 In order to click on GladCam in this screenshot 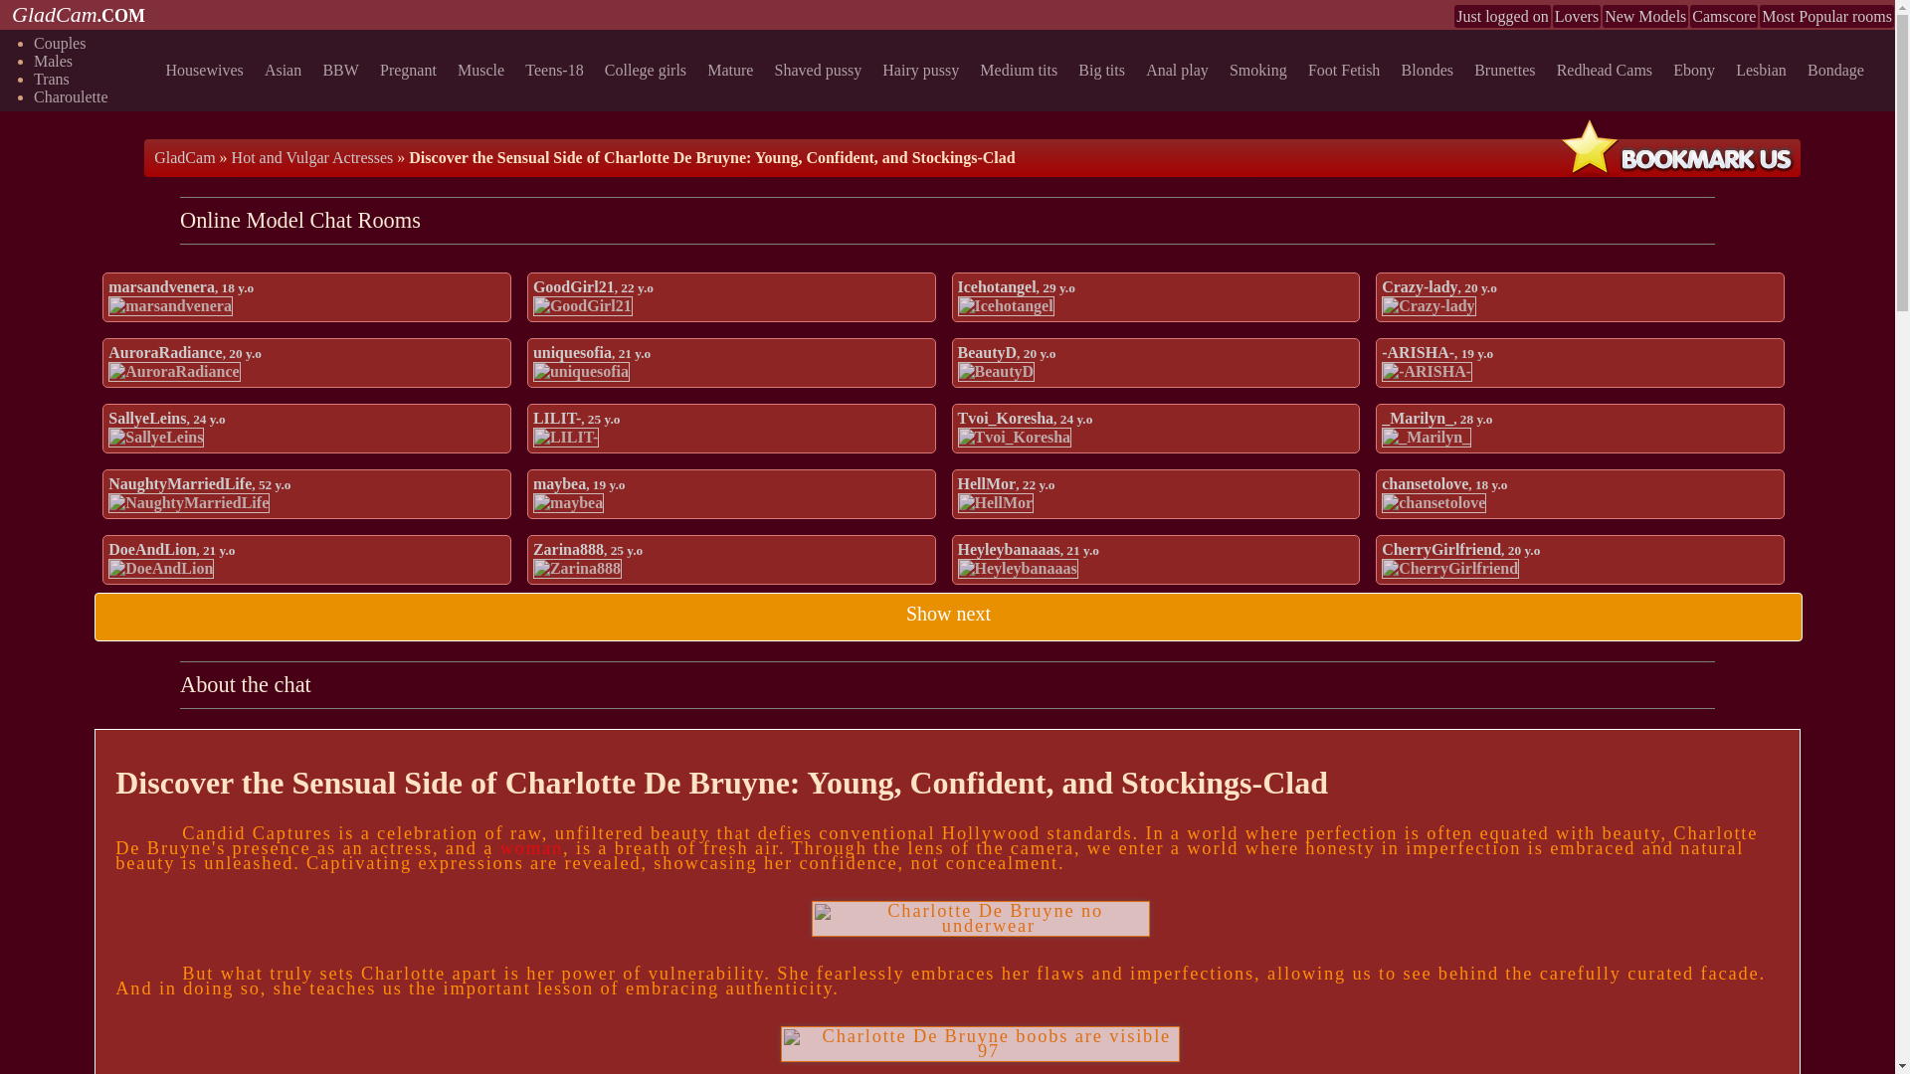, I will do `click(184, 157)`.